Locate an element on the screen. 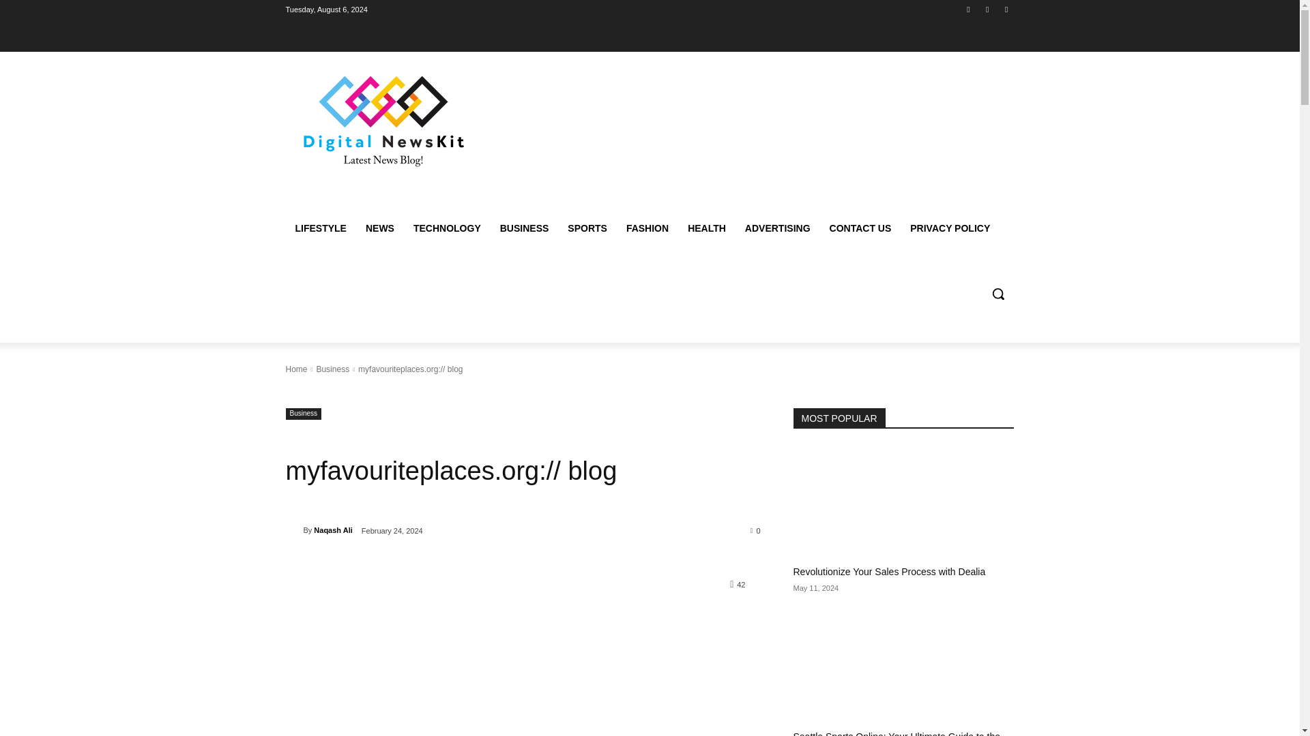 The height and width of the screenshot is (736, 1310). Skype is located at coordinates (988, 9).